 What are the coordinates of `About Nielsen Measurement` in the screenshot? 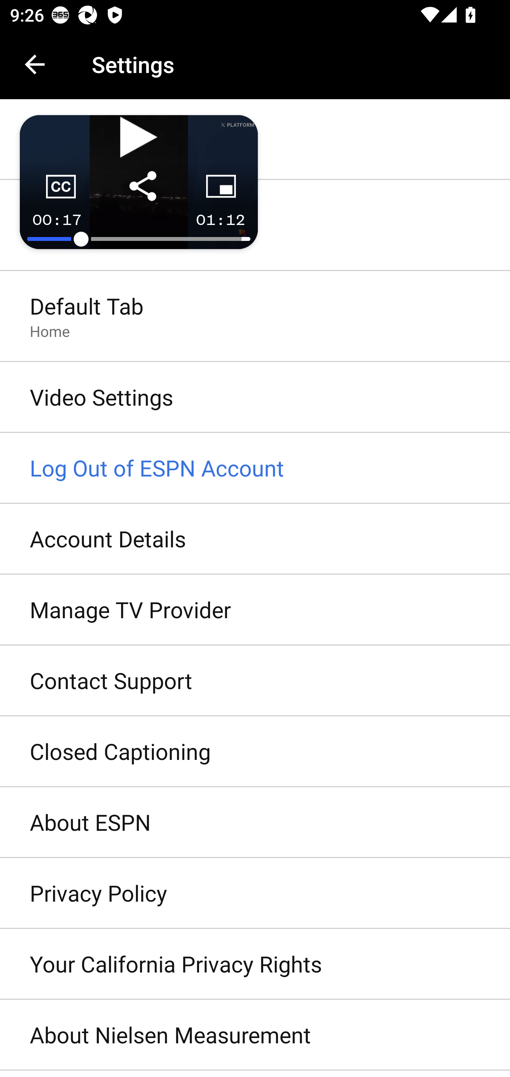 It's located at (255, 1035).